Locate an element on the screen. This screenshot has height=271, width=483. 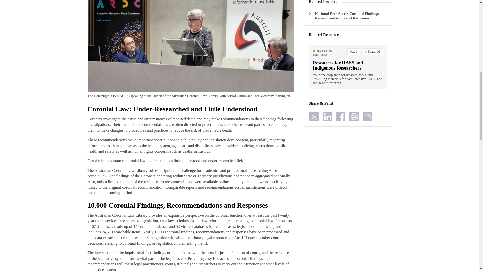
Share on LinkedIn is located at coordinates (327, 116).